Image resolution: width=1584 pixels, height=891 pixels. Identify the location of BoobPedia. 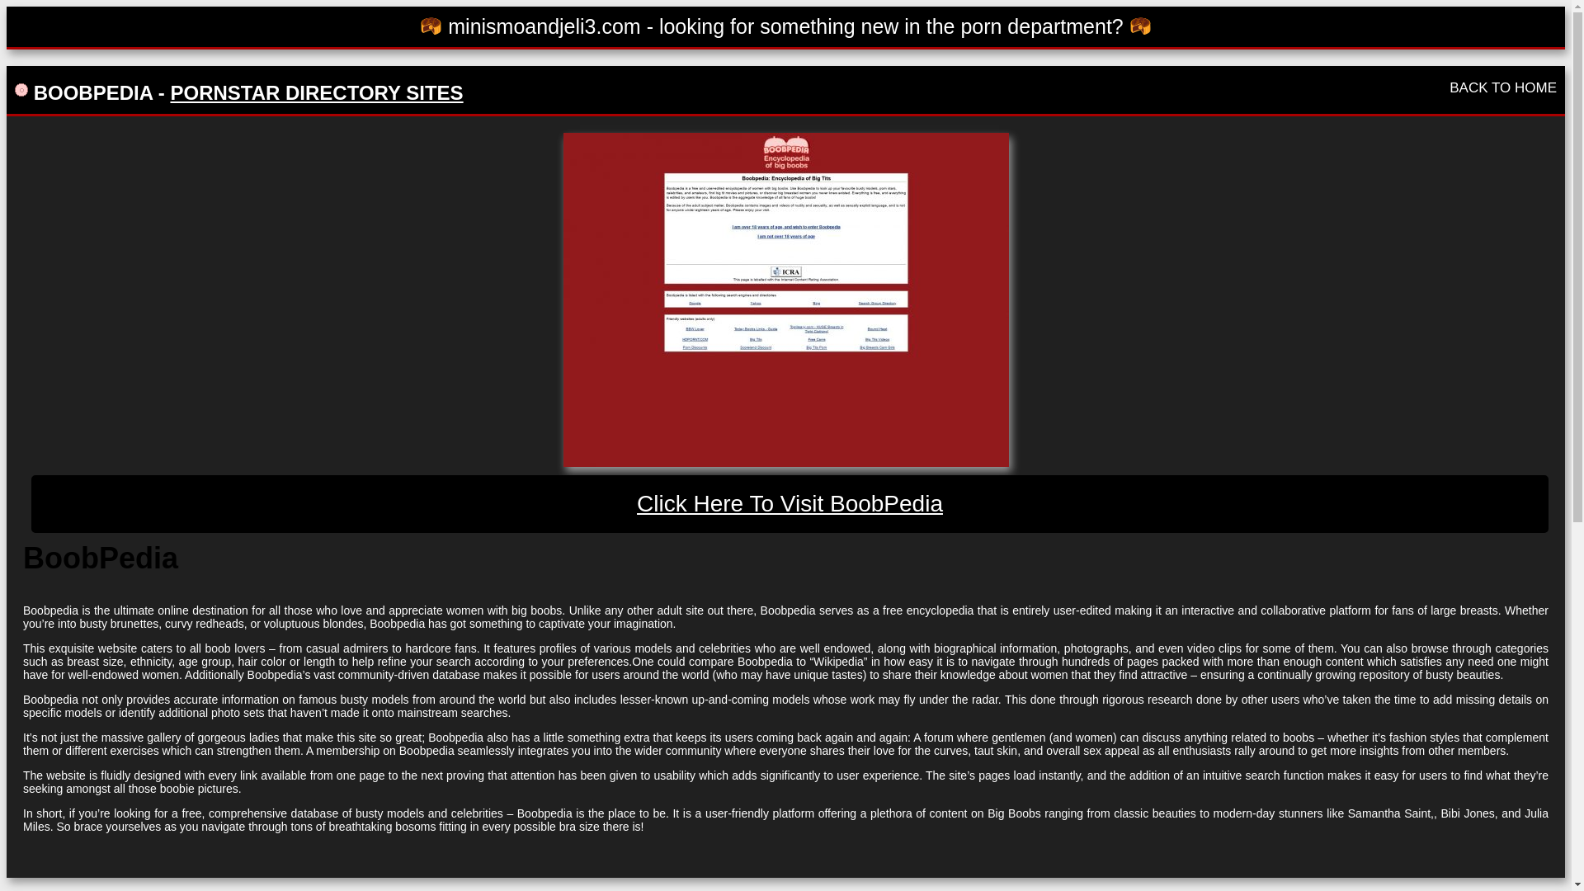
(790, 503).